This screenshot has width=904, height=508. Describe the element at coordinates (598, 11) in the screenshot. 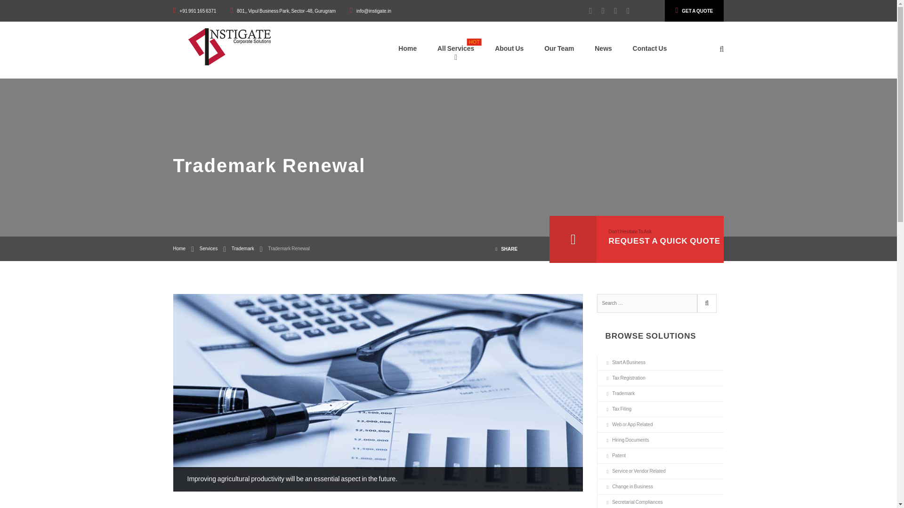

I see `Twitter` at that location.